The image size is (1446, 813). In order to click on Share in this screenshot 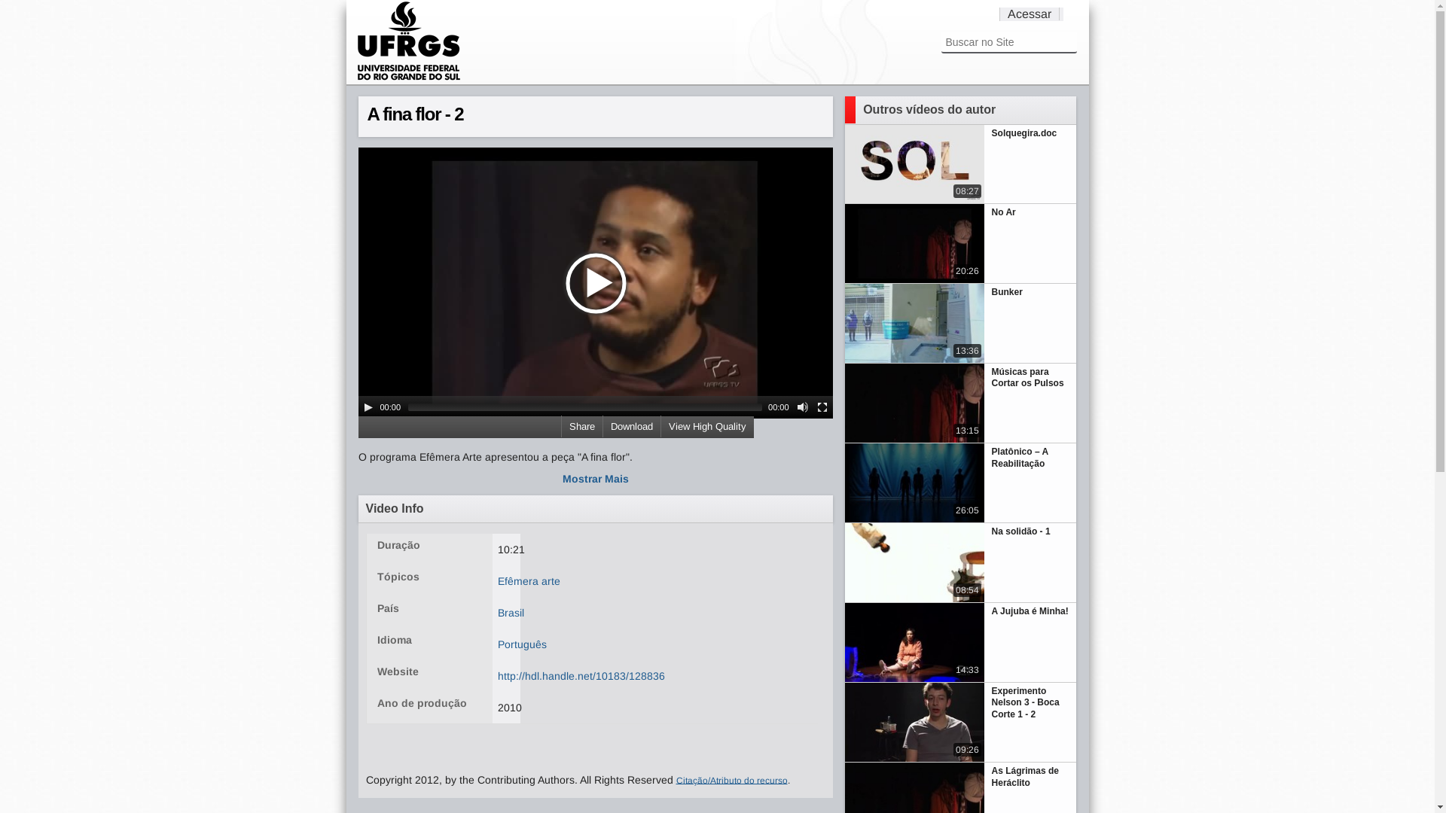, I will do `click(581, 426)`.